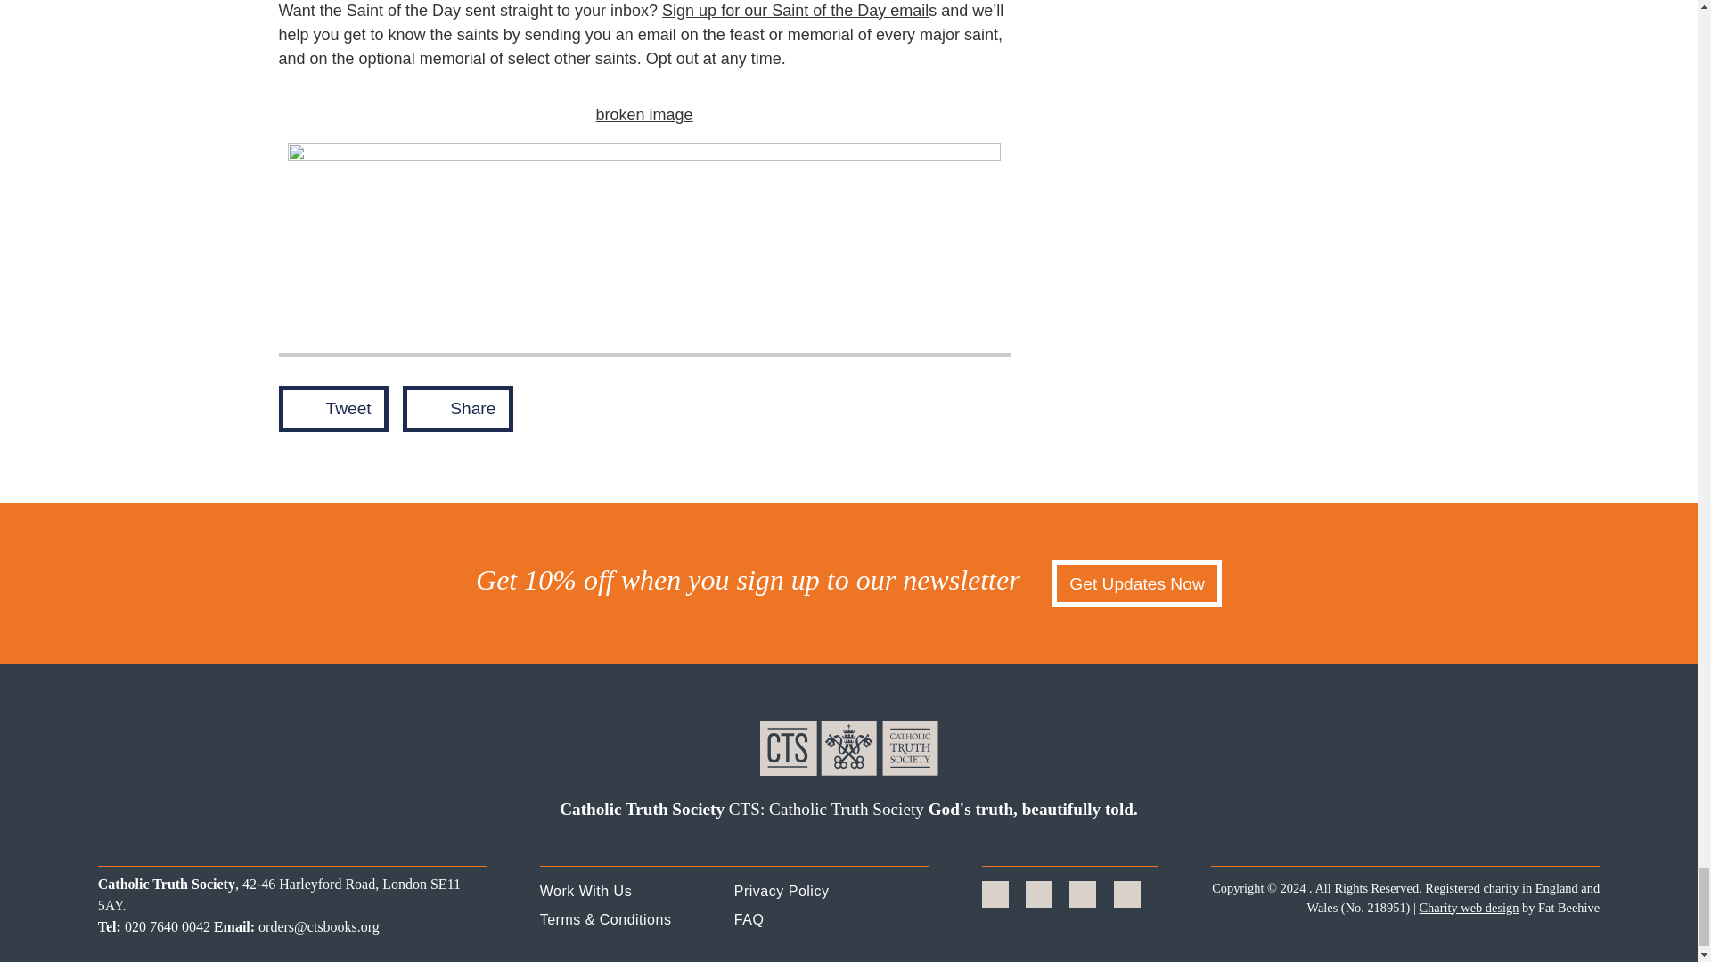  I want to click on Instagram, so click(1082, 893).